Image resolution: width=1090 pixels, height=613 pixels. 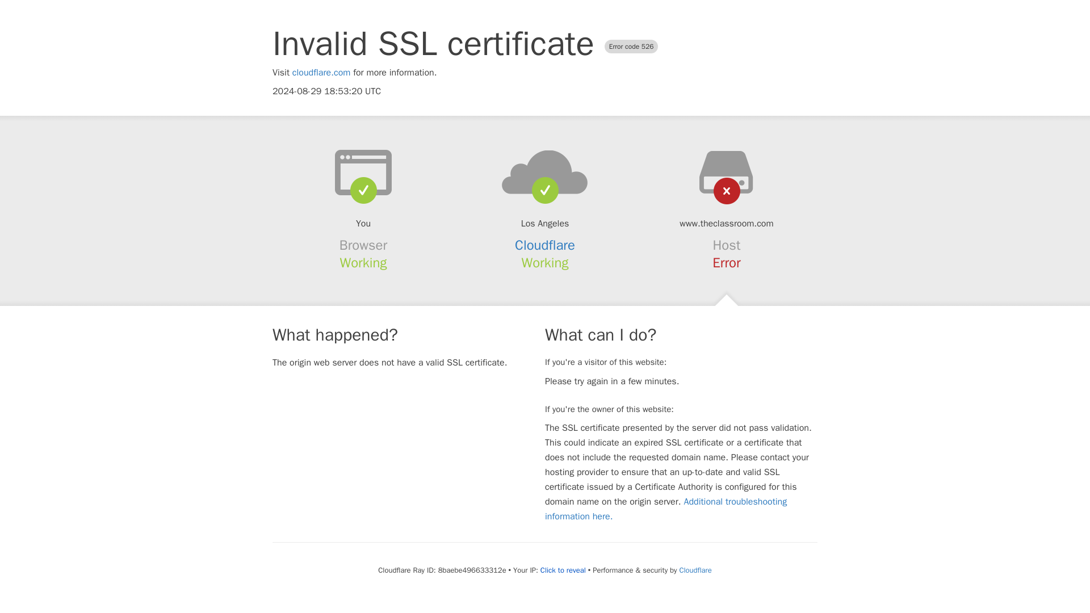 What do you see at coordinates (545, 245) in the screenshot?
I see `Cloudflare` at bounding box center [545, 245].